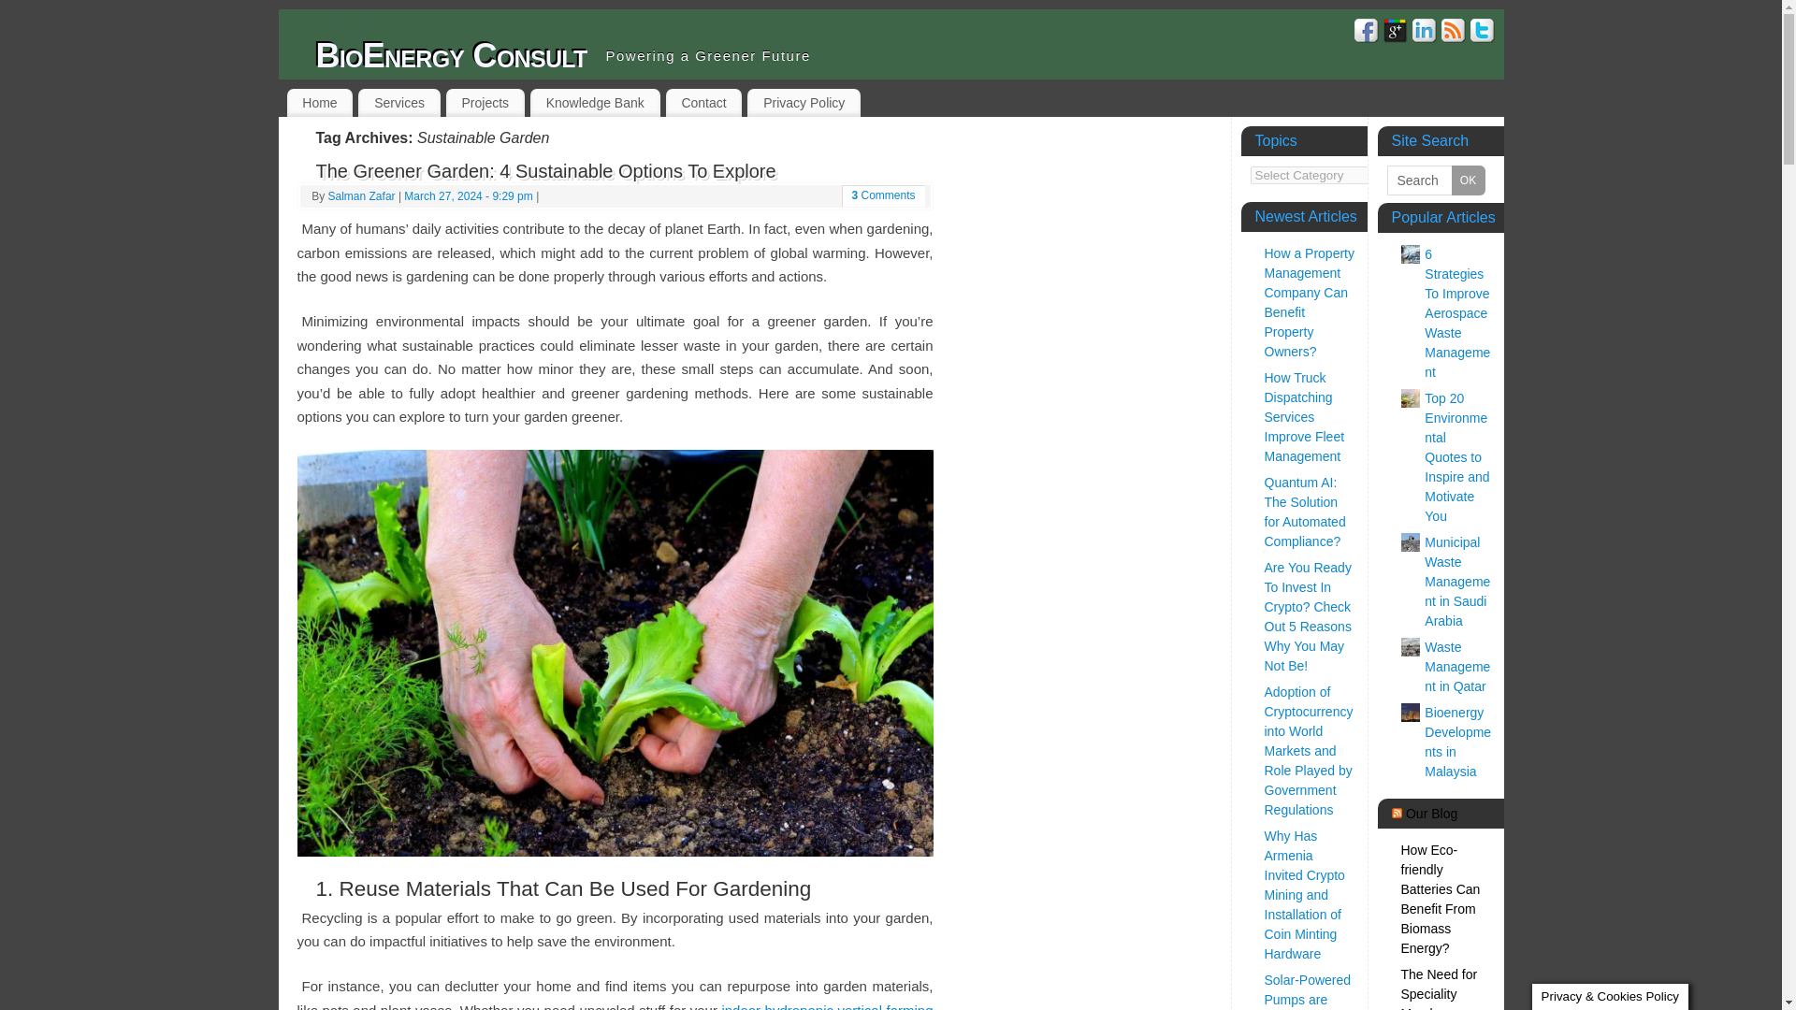  What do you see at coordinates (704, 103) in the screenshot?
I see `Contact` at bounding box center [704, 103].